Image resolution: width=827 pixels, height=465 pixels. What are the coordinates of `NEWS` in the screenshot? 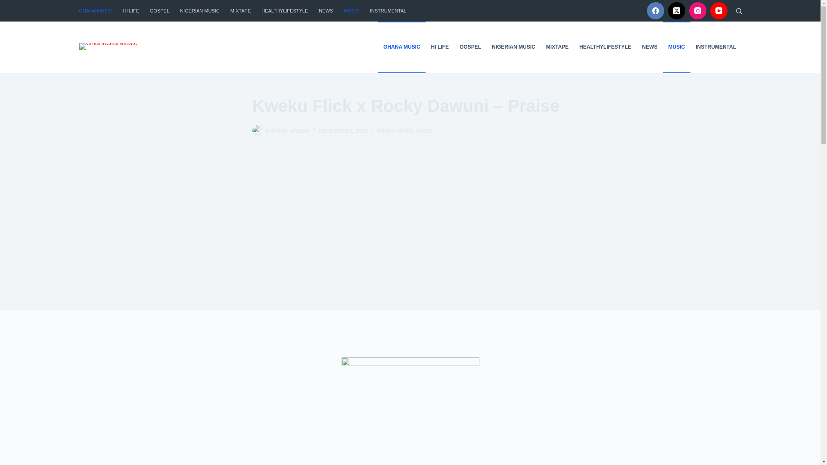 It's located at (326, 10).